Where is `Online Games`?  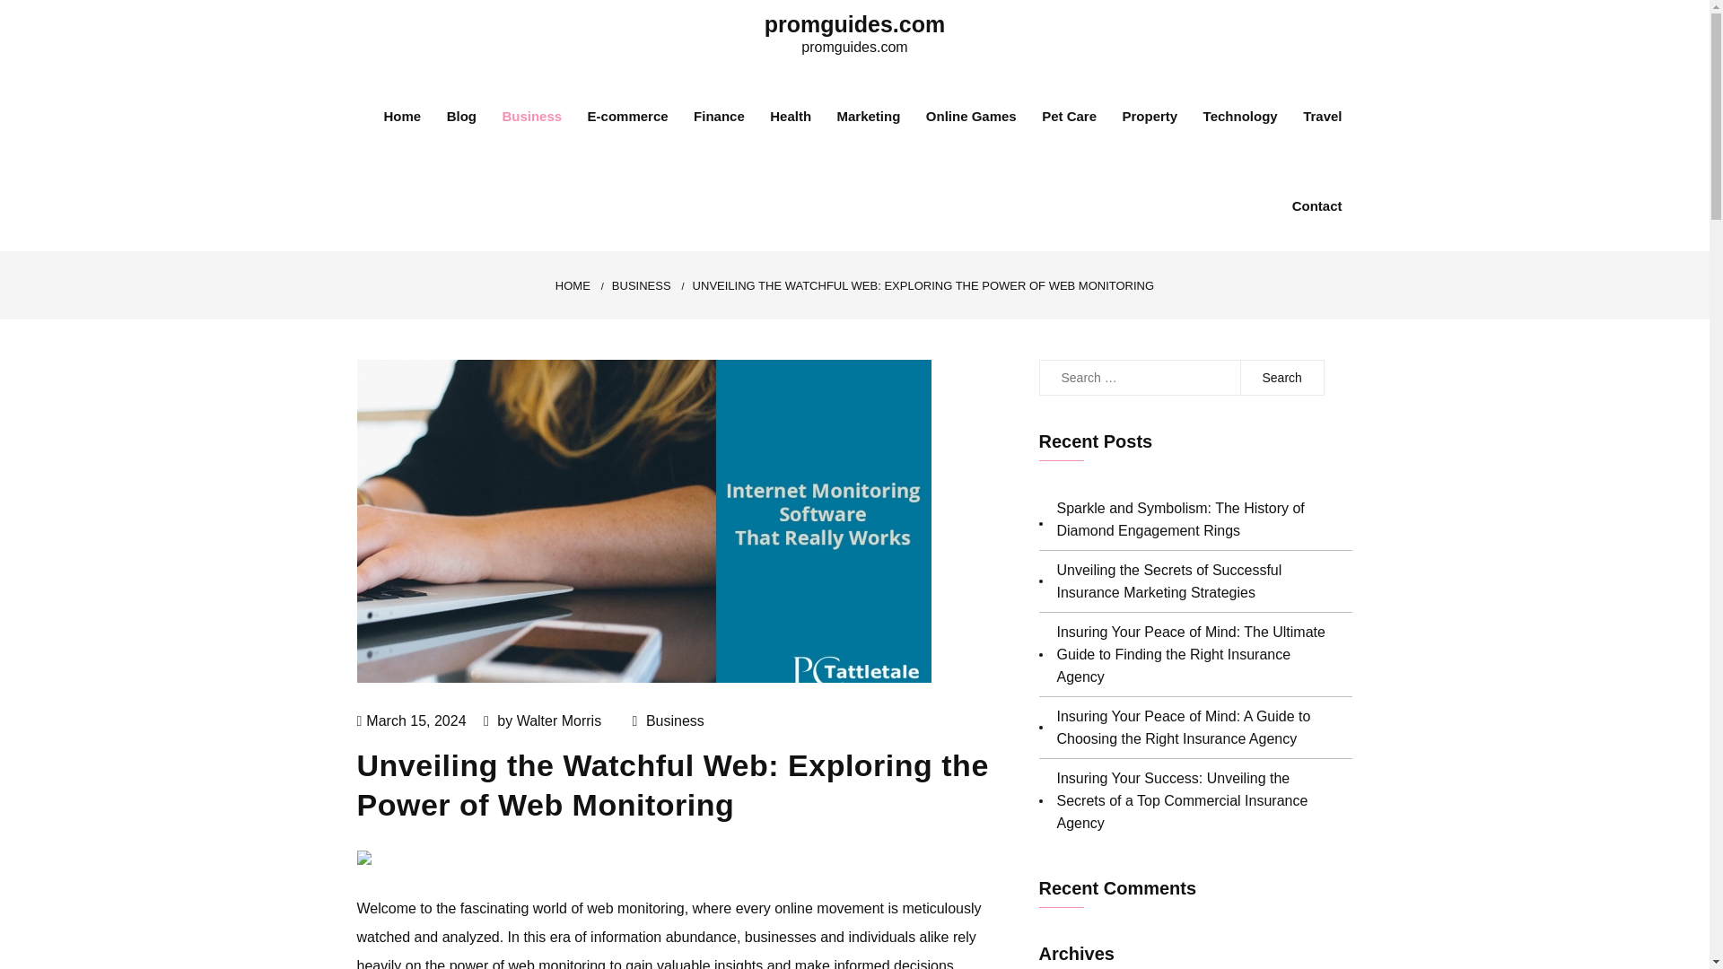
Online Games is located at coordinates (971, 117).